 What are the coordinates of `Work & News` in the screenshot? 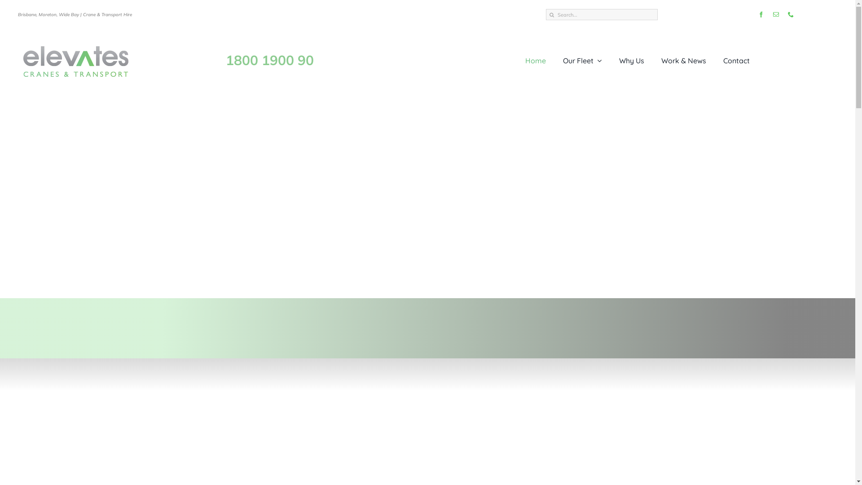 It's located at (684, 61).